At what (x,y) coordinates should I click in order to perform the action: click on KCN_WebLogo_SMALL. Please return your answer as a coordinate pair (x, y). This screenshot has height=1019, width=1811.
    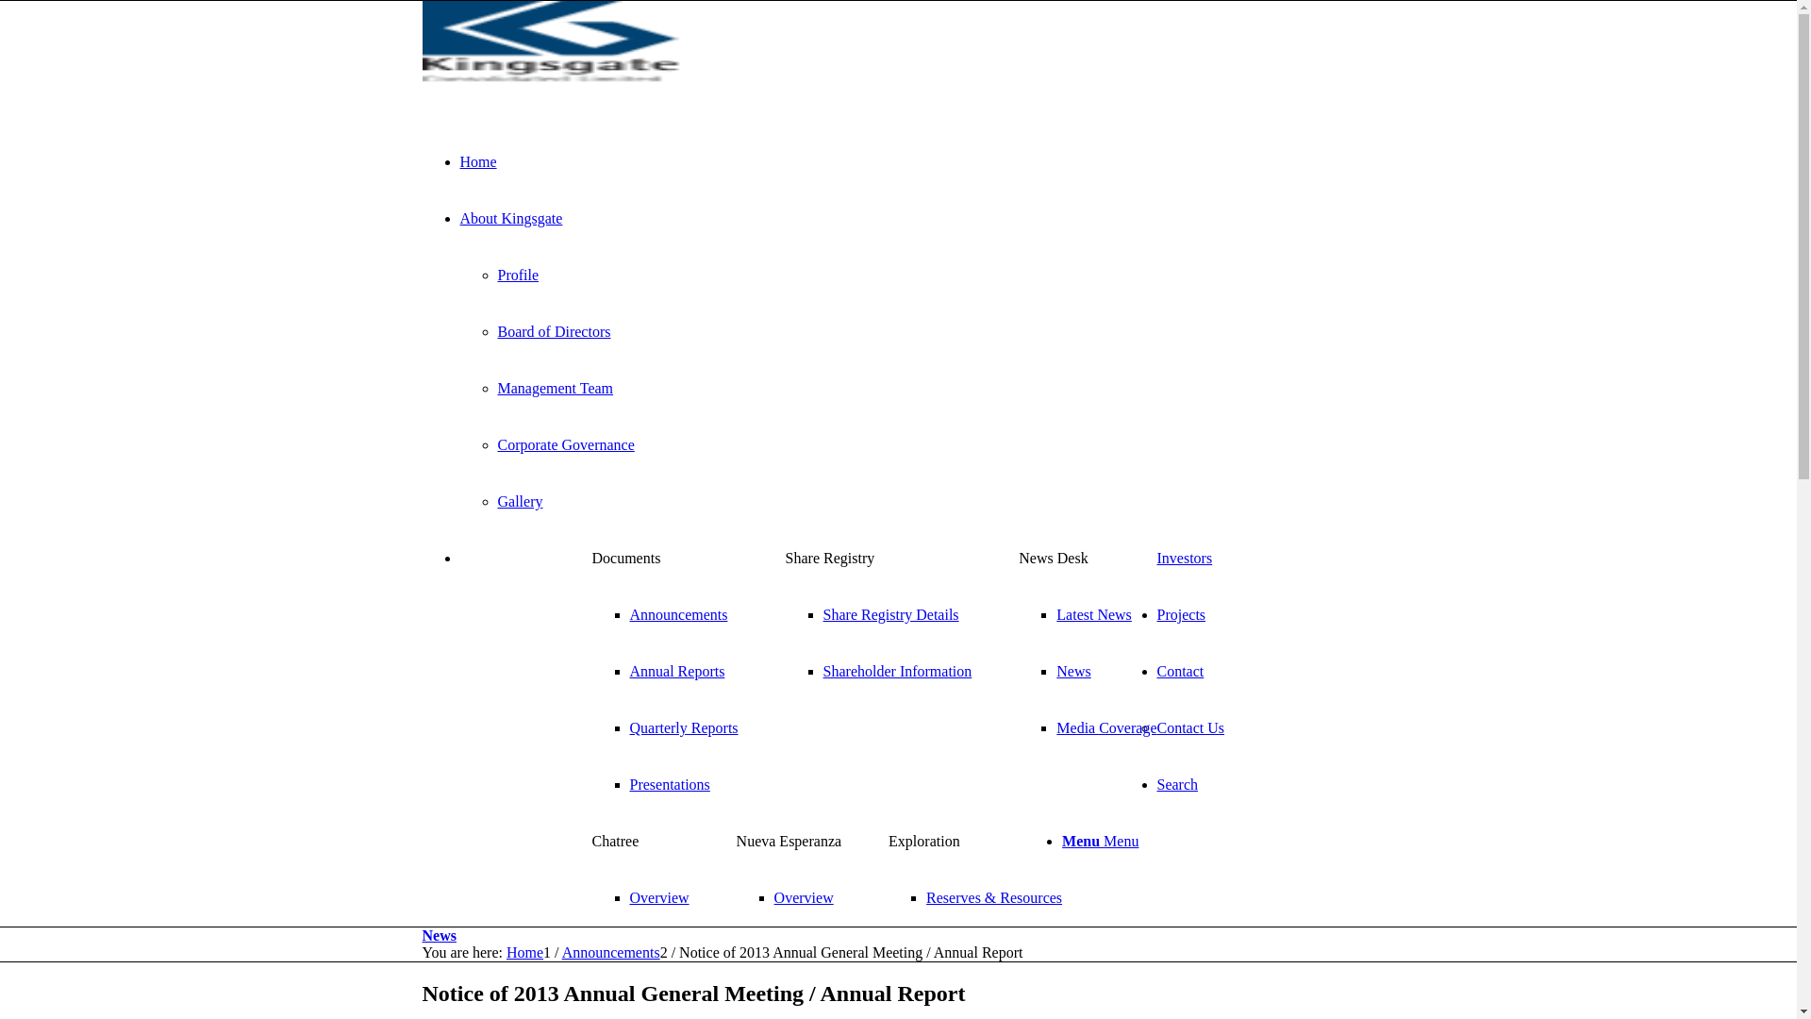
    Looking at the image, I should click on (564, 48).